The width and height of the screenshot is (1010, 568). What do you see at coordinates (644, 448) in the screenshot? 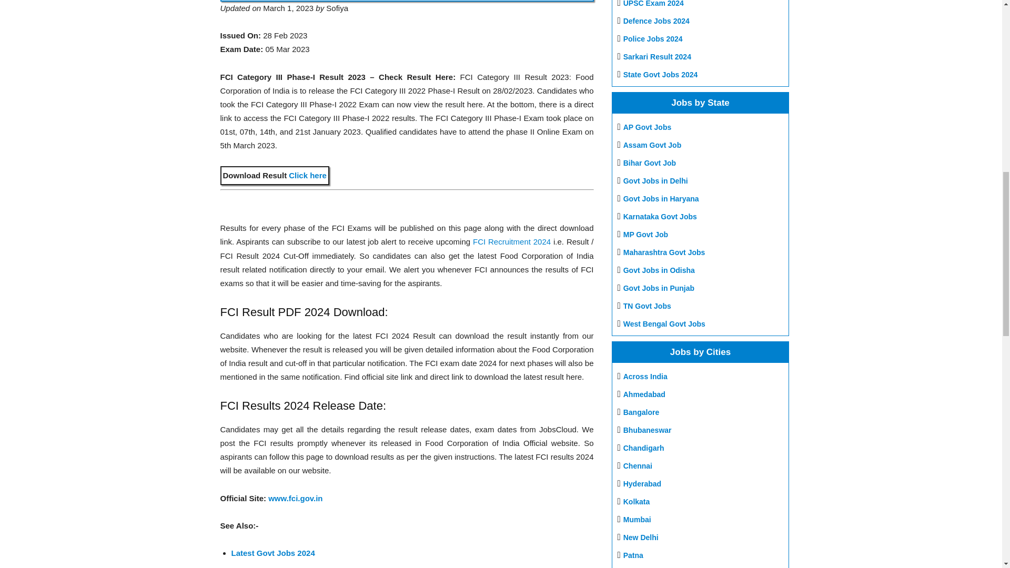
I see `Jobs in Chandigarh` at bounding box center [644, 448].